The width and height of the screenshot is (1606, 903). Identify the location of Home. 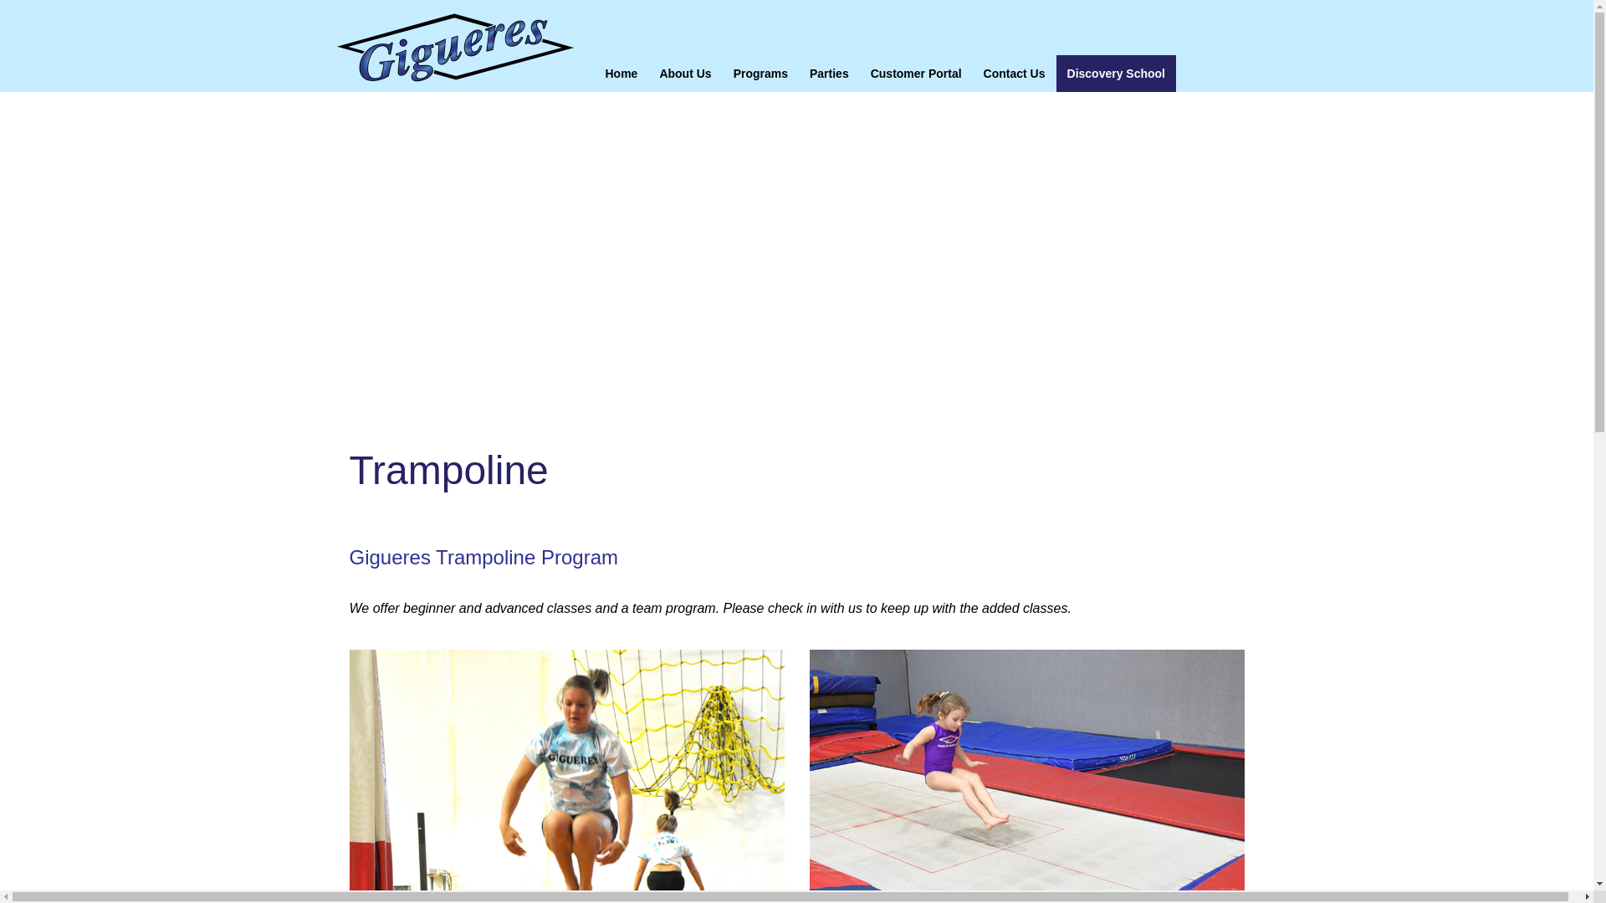
(621, 74).